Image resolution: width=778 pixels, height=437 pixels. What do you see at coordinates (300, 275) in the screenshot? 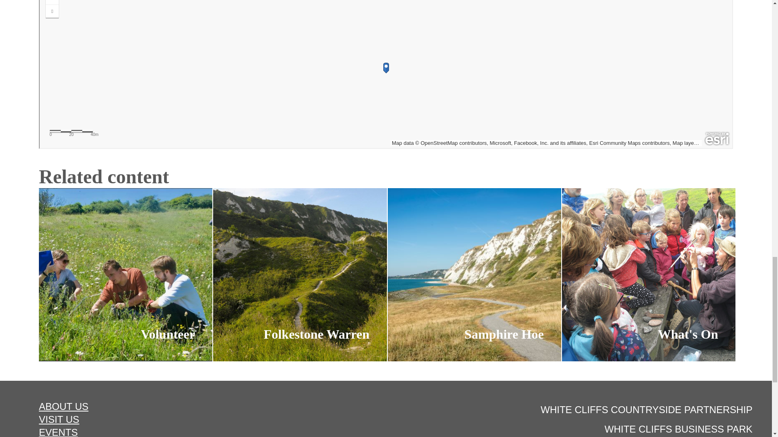
I see `Folkestone Warren` at bounding box center [300, 275].